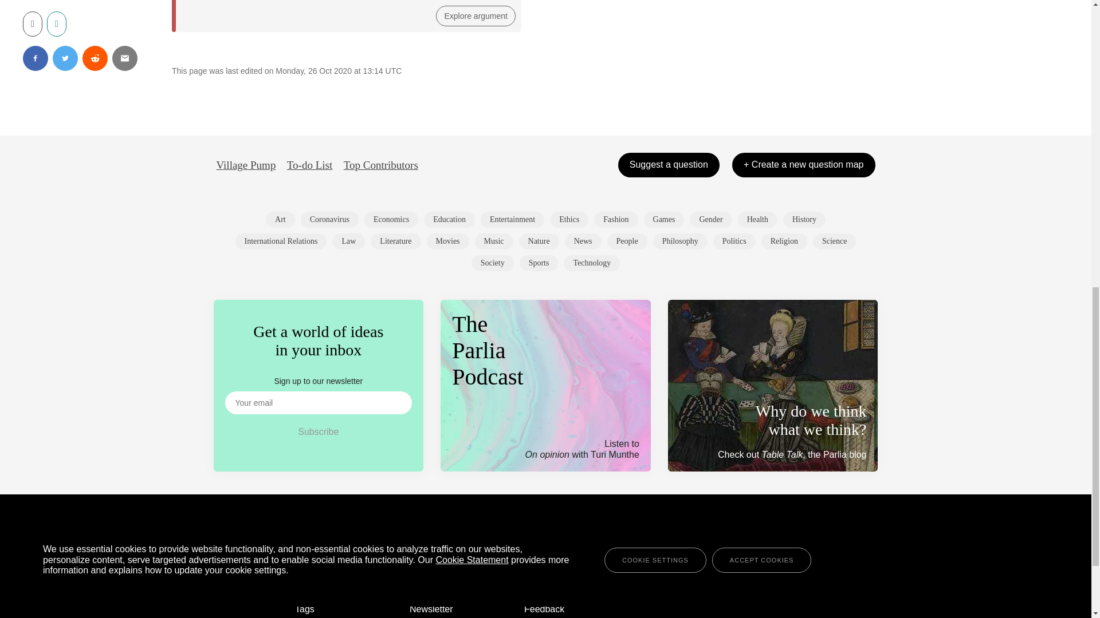 Image resolution: width=1100 pixels, height=618 pixels. Describe the element at coordinates (663, 220) in the screenshot. I see `Games` at that location.